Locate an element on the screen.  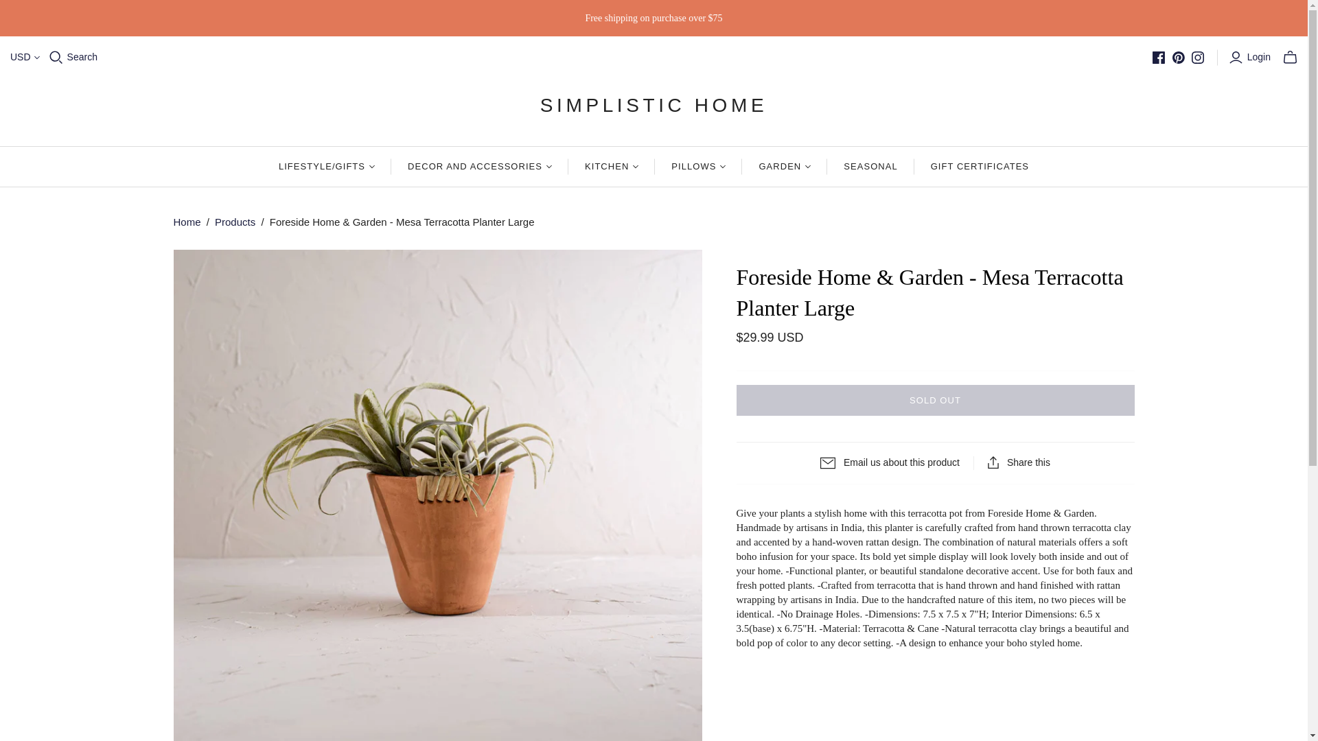
DECOR AND ACCESSORIES is located at coordinates (479, 166).